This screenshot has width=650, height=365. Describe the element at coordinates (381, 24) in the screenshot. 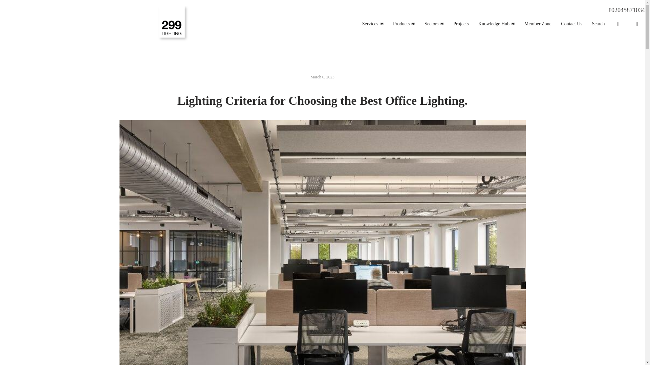

I see `Show submenu for Services` at that location.